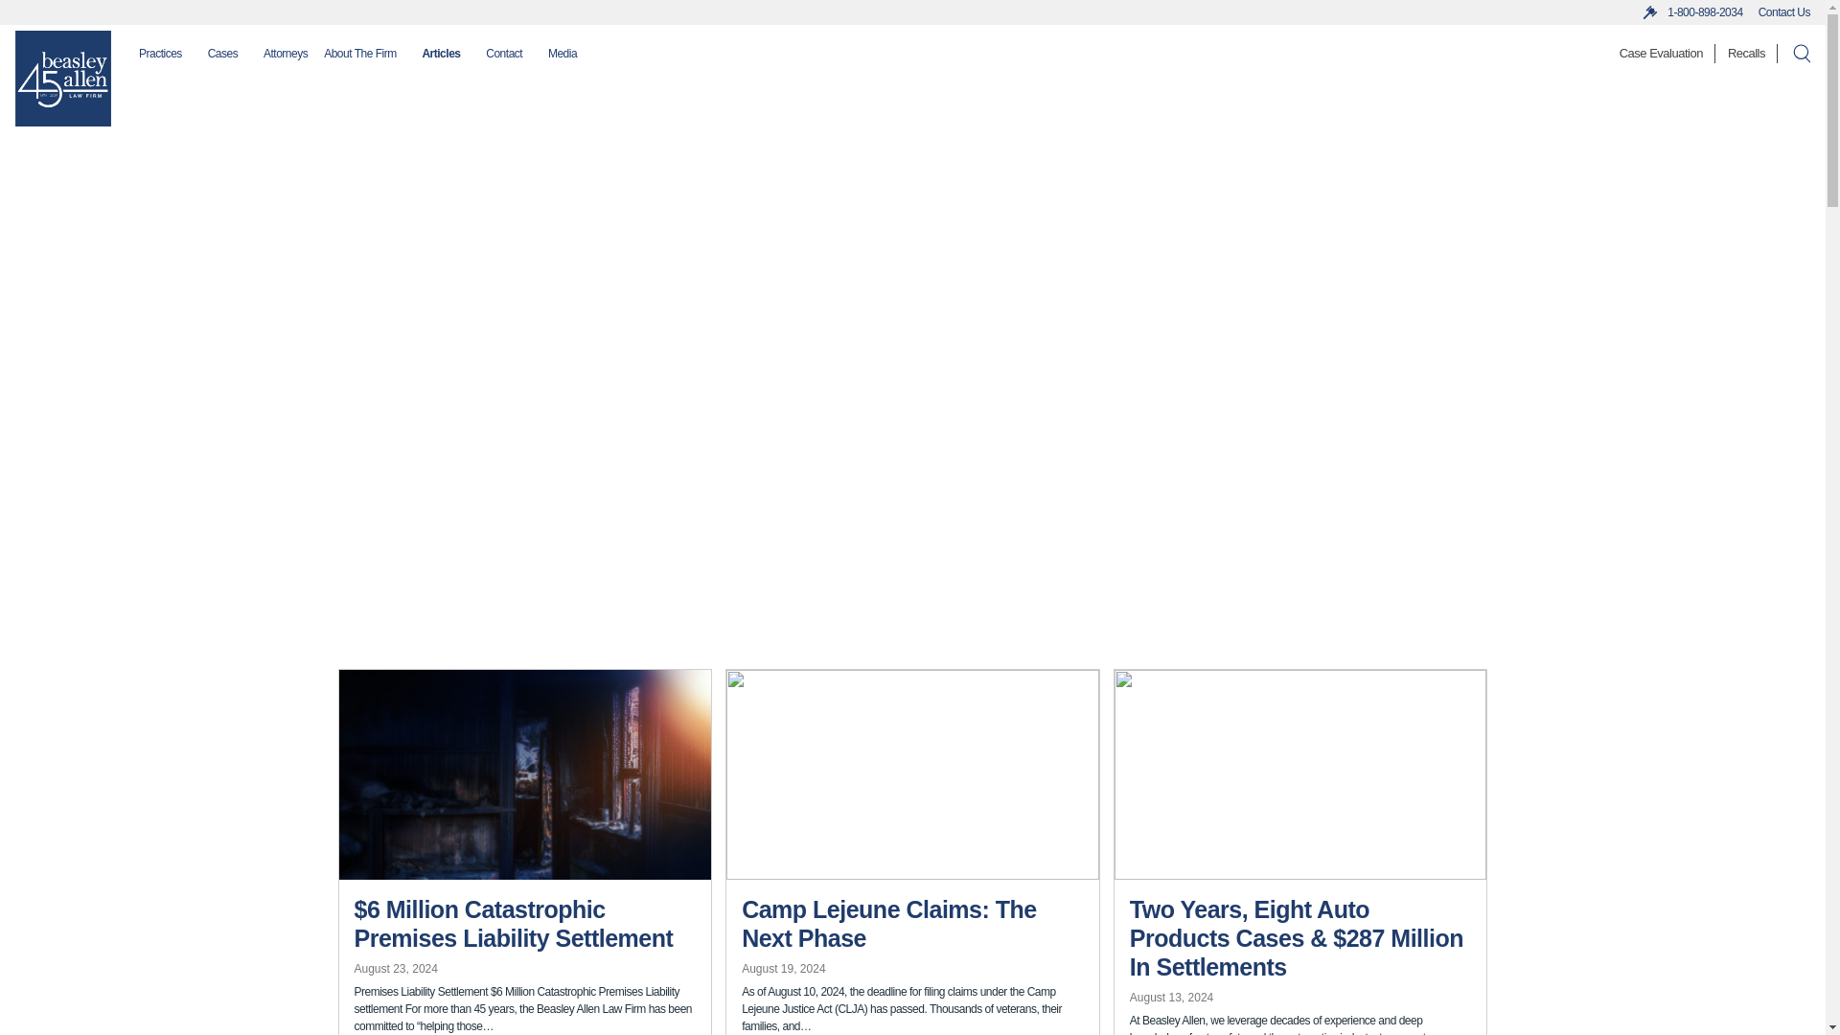 This screenshot has height=1035, width=1840. I want to click on Practices, so click(161, 53).